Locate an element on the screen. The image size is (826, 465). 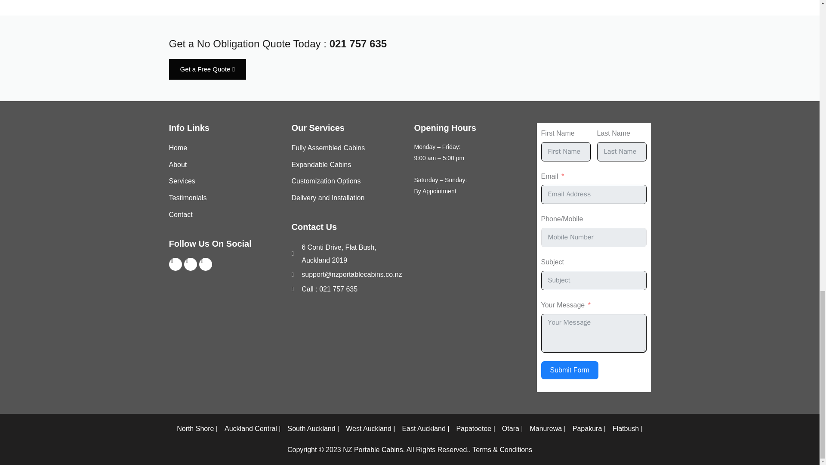
Call : 021 757 635 is located at coordinates (348, 289).